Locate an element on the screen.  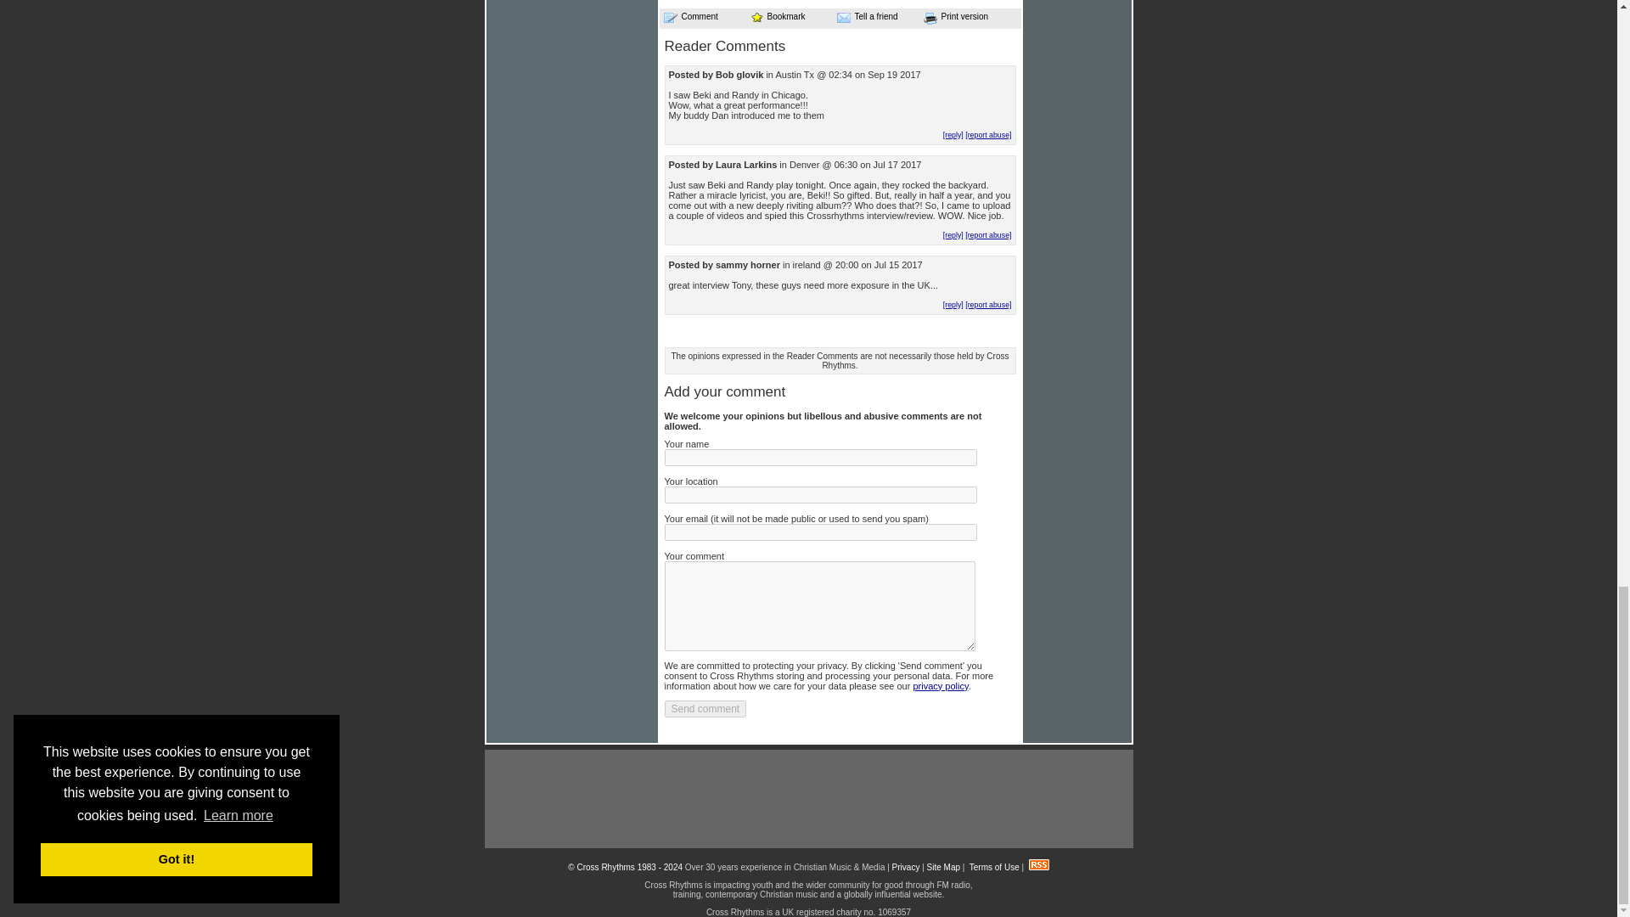
3rd party ad content is located at coordinates (807, 799).